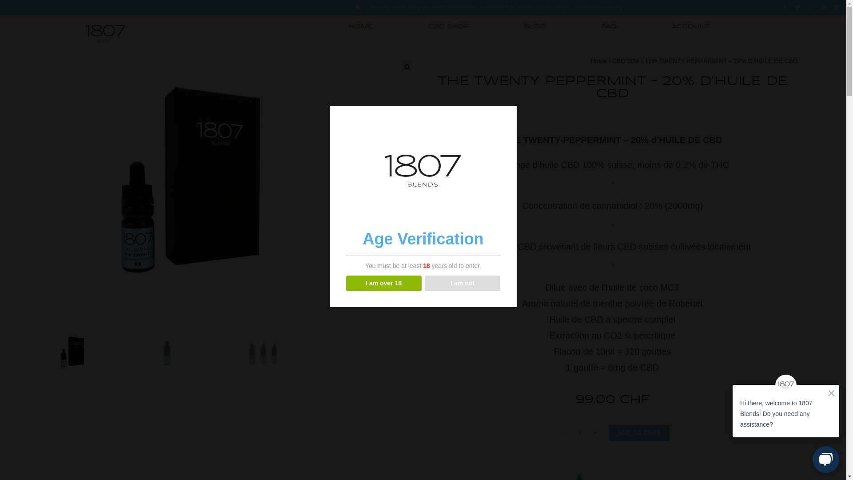 Image resolution: width=853 pixels, height=480 pixels. Describe the element at coordinates (596, 433) in the screenshot. I see `+` at that location.